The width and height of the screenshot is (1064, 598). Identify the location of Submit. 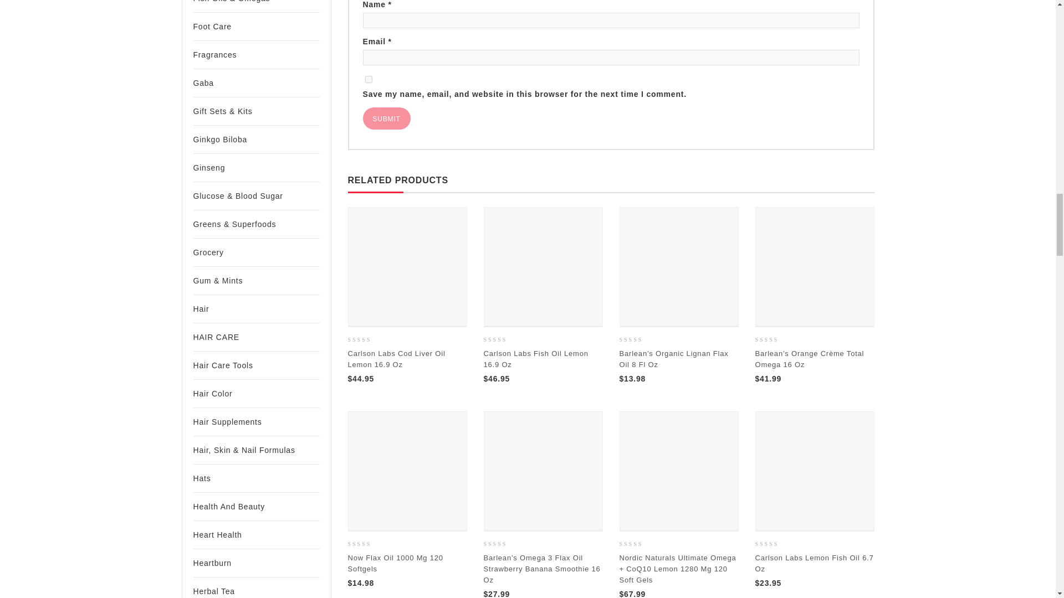
(386, 118).